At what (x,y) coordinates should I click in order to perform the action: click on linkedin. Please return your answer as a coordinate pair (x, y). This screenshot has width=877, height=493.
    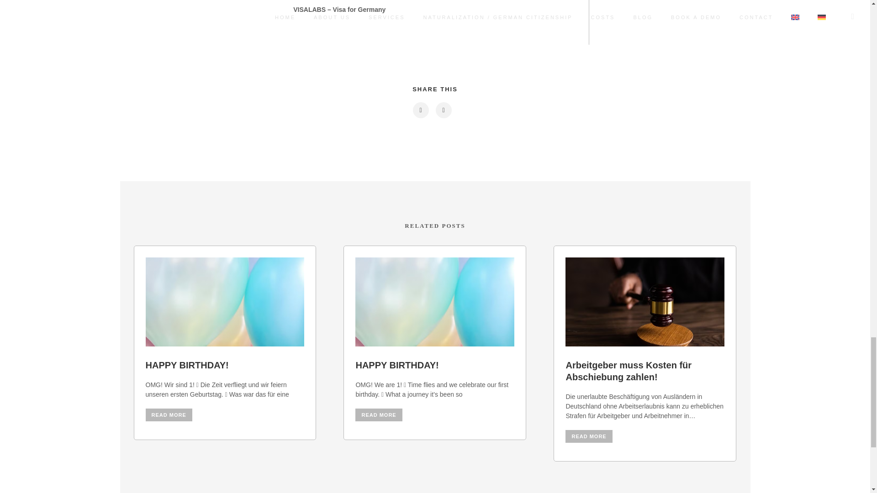
    Looking at the image, I should click on (420, 110).